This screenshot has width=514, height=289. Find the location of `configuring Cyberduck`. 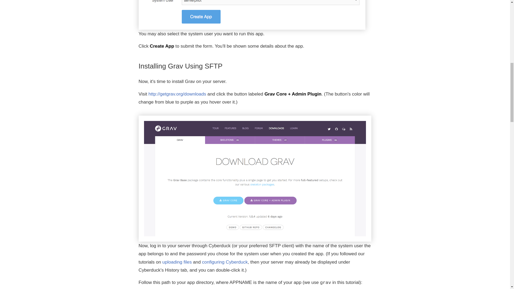

configuring Cyberduck is located at coordinates (225, 262).